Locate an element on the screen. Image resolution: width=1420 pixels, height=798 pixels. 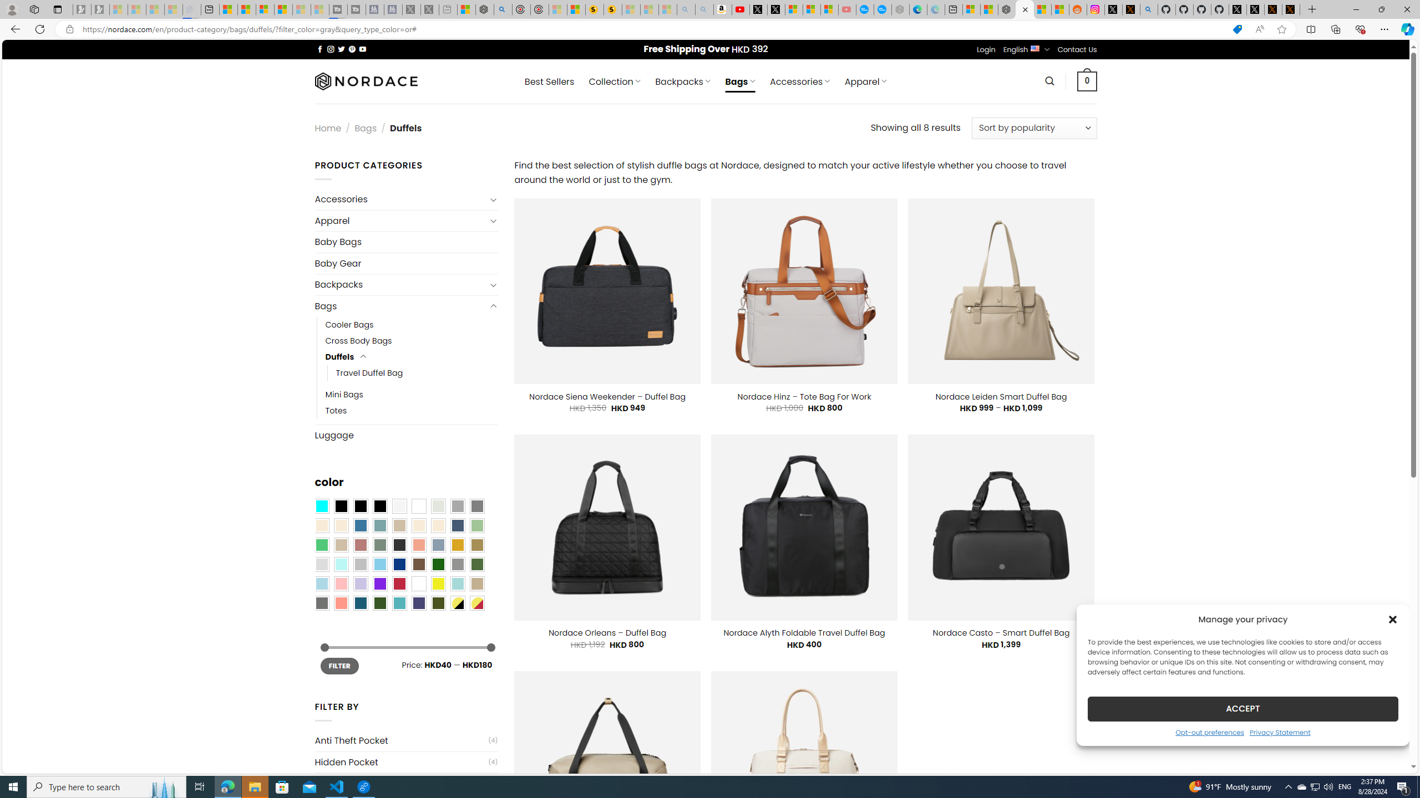
Log in to X / X is located at coordinates (1114, 9).